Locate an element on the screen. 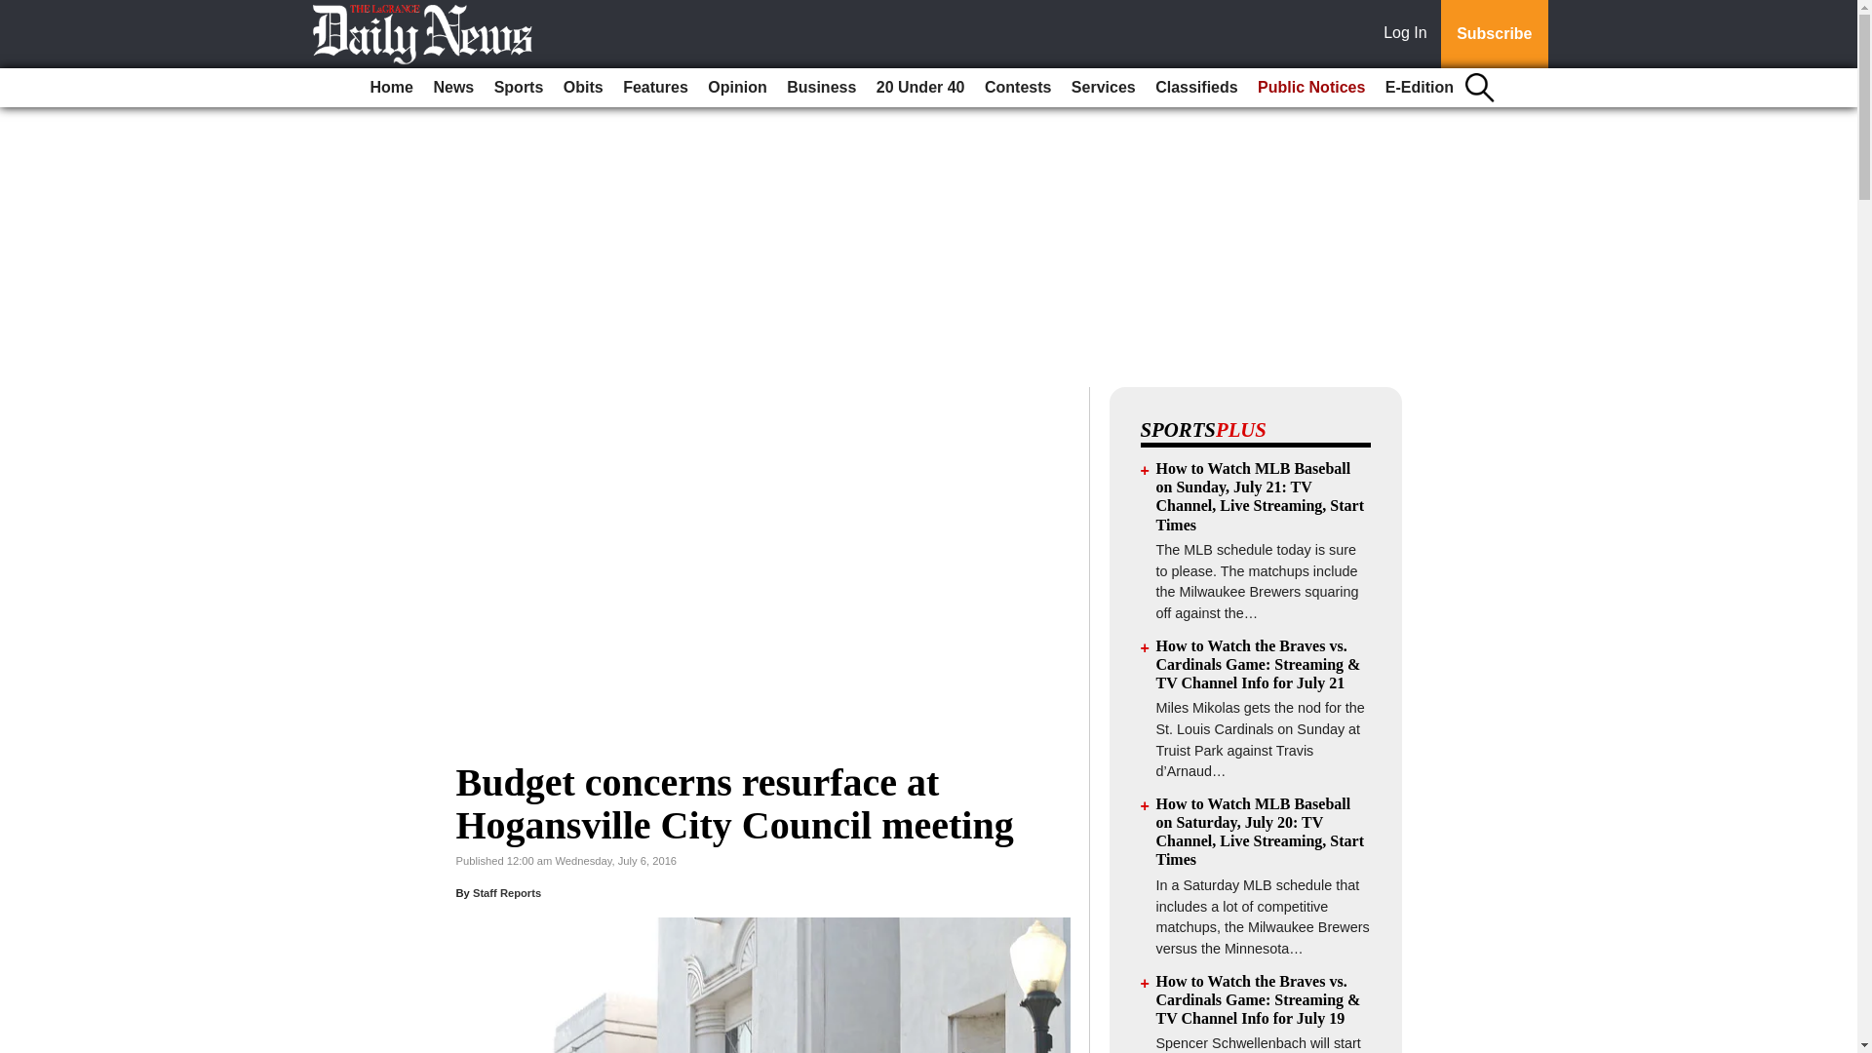 This screenshot has width=1872, height=1053. Staff Reports is located at coordinates (507, 893).